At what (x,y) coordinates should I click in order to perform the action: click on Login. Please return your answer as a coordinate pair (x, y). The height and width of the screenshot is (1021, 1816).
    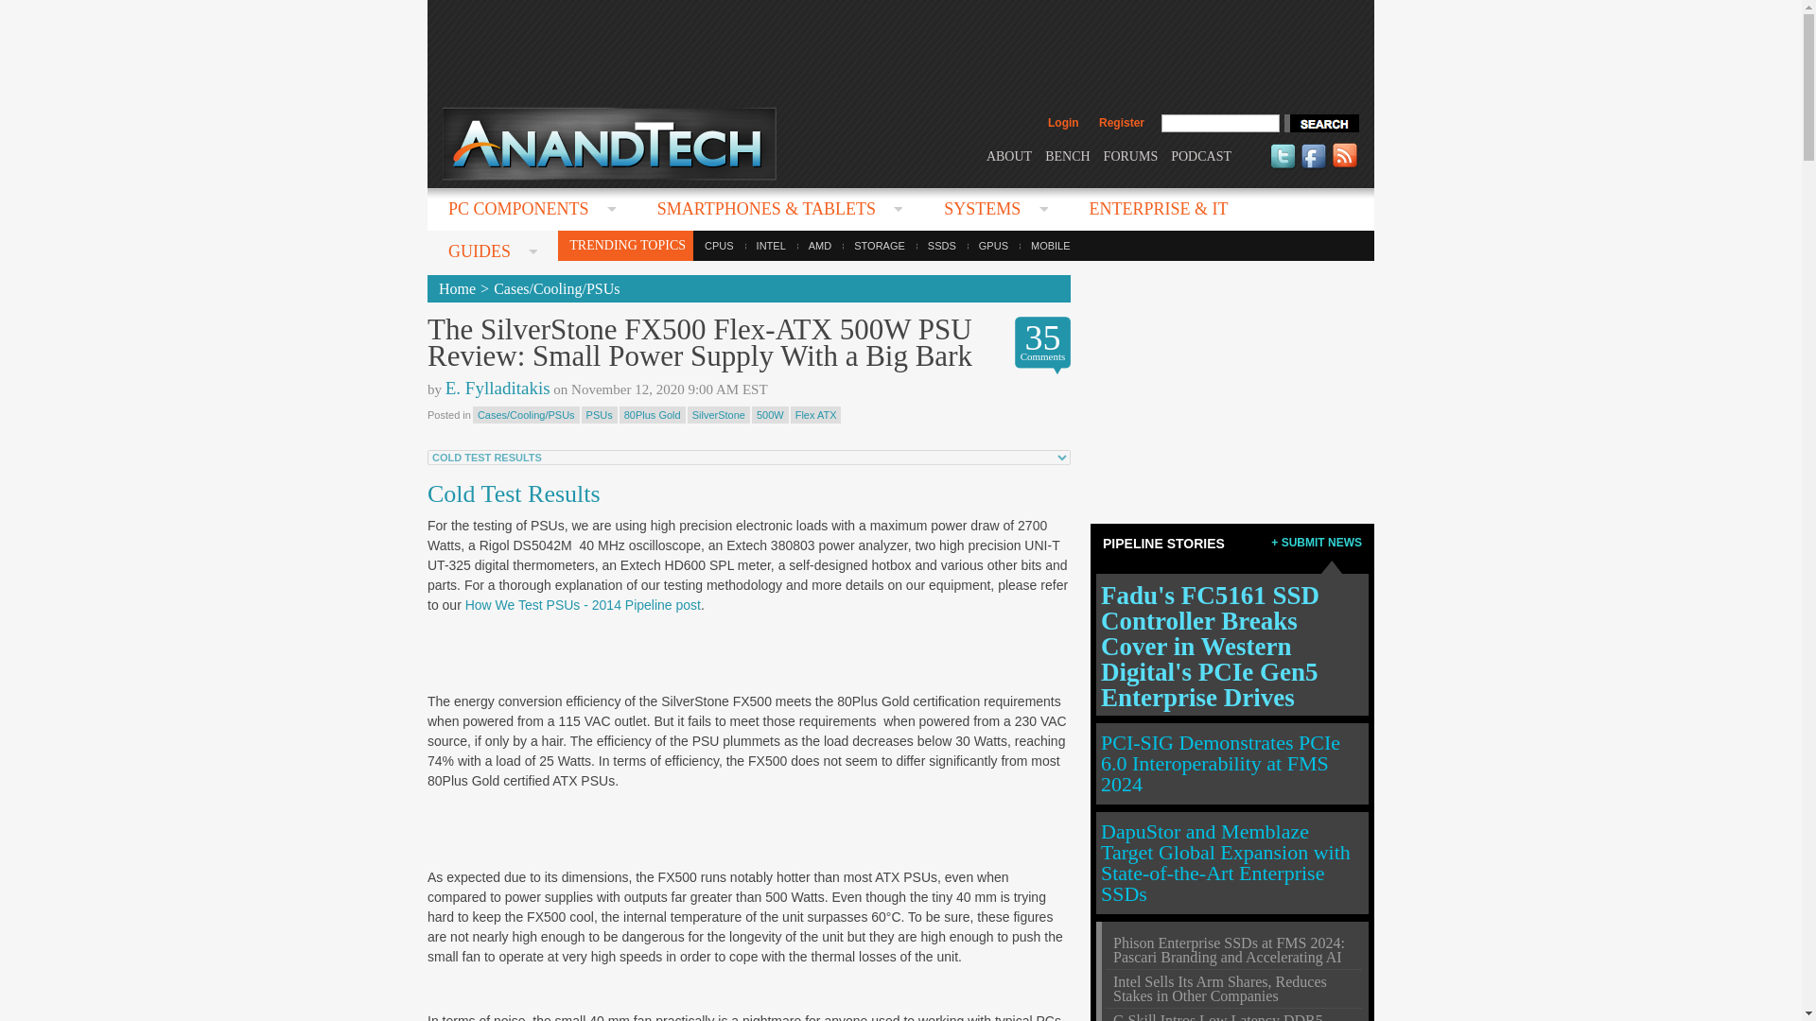
    Looking at the image, I should click on (1063, 123).